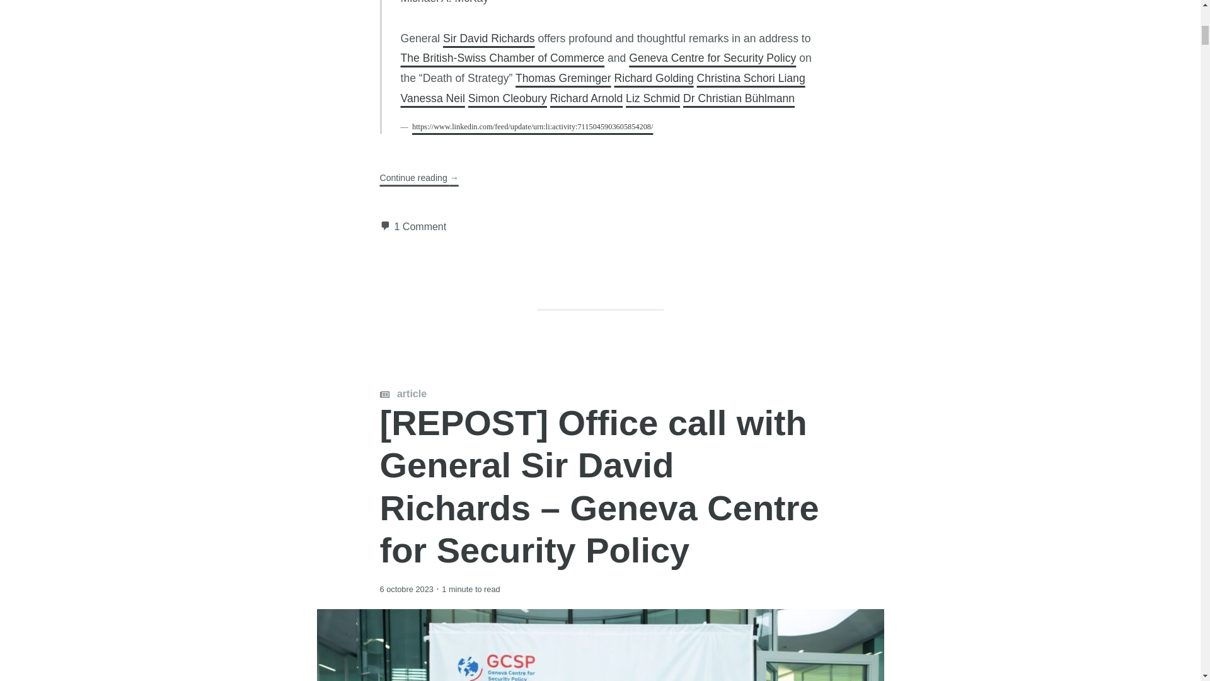  What do you see at coordinates (751, 78) in the screenshot?
I see `Christina Schori Liang` at bounding box center [751, 78].